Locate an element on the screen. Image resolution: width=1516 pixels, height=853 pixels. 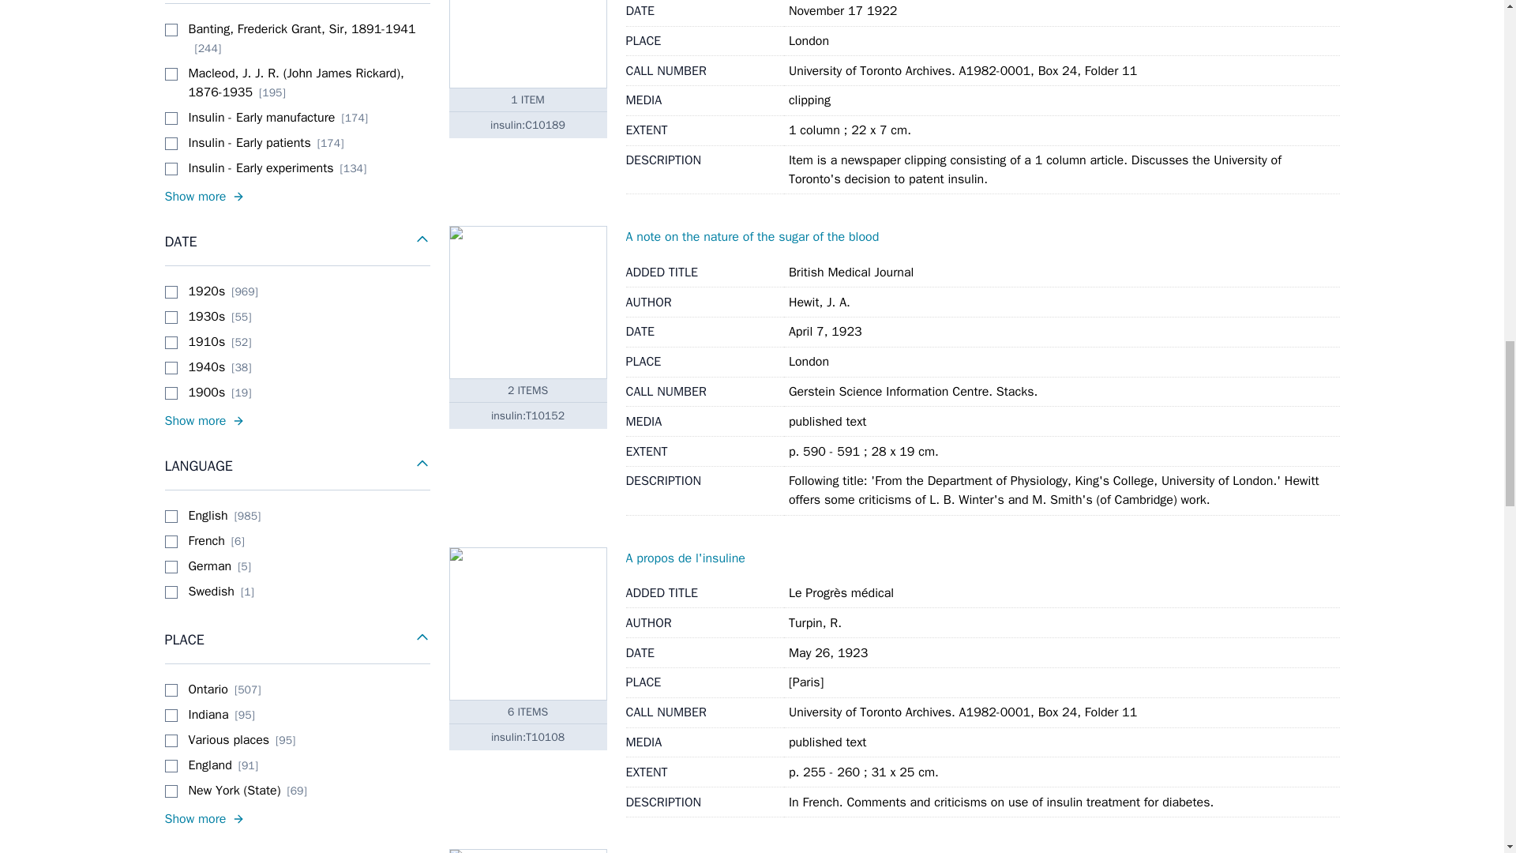
Digital Identifier: insulin:T10152 is located at coordinates (527, 415).